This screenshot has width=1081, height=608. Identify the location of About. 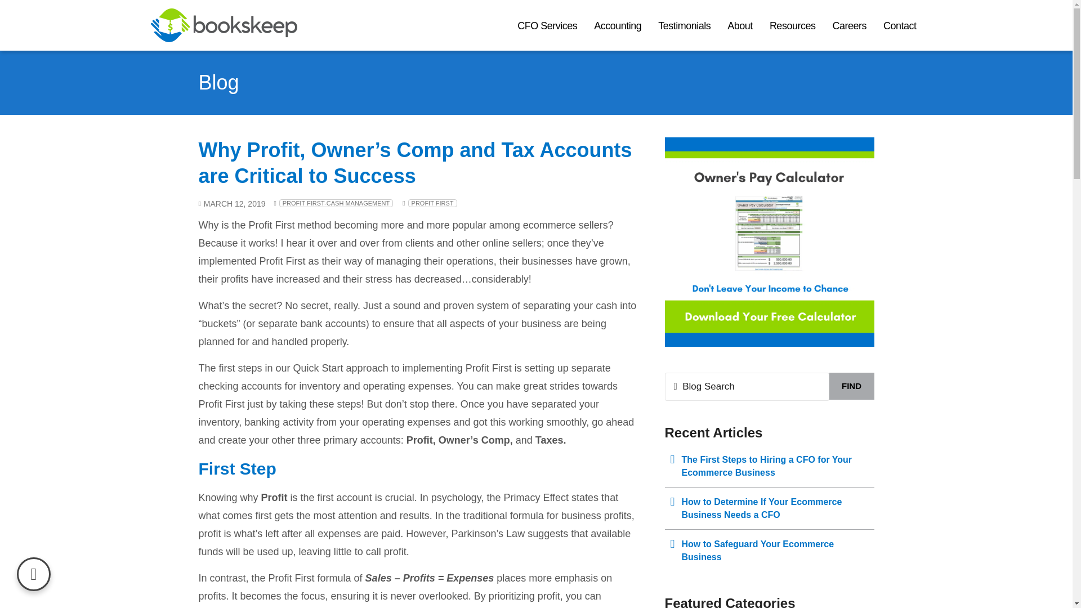
(740, 25).